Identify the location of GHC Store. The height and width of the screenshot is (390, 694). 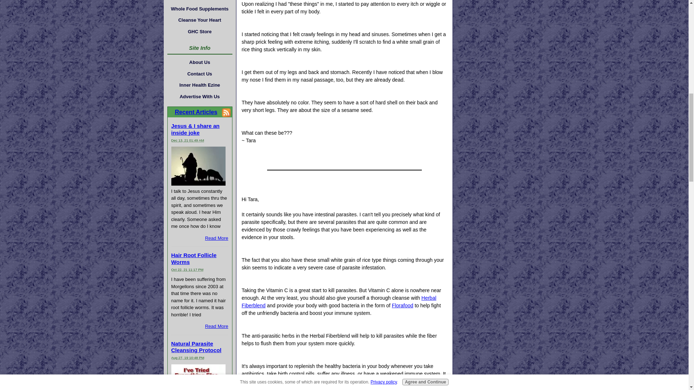
(200, 31).